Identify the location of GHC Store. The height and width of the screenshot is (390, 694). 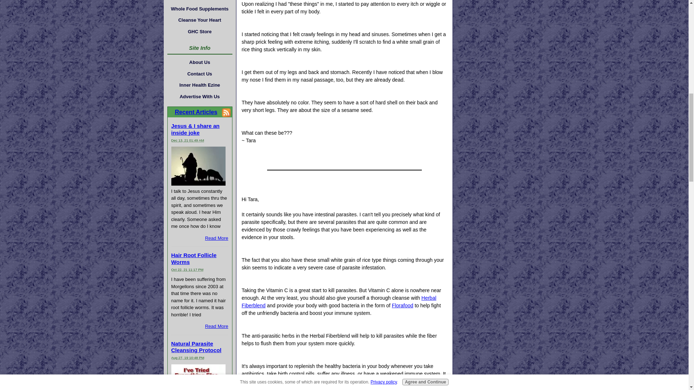
(200, 31).